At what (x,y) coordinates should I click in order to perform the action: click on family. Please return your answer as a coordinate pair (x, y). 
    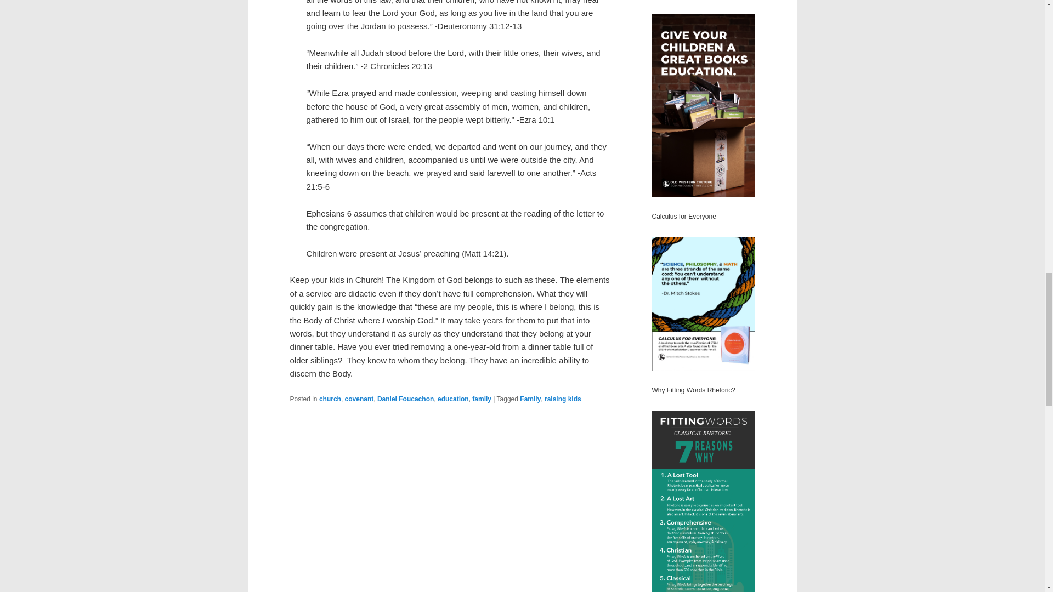
    Looking at the image, I should click on (482, 399).